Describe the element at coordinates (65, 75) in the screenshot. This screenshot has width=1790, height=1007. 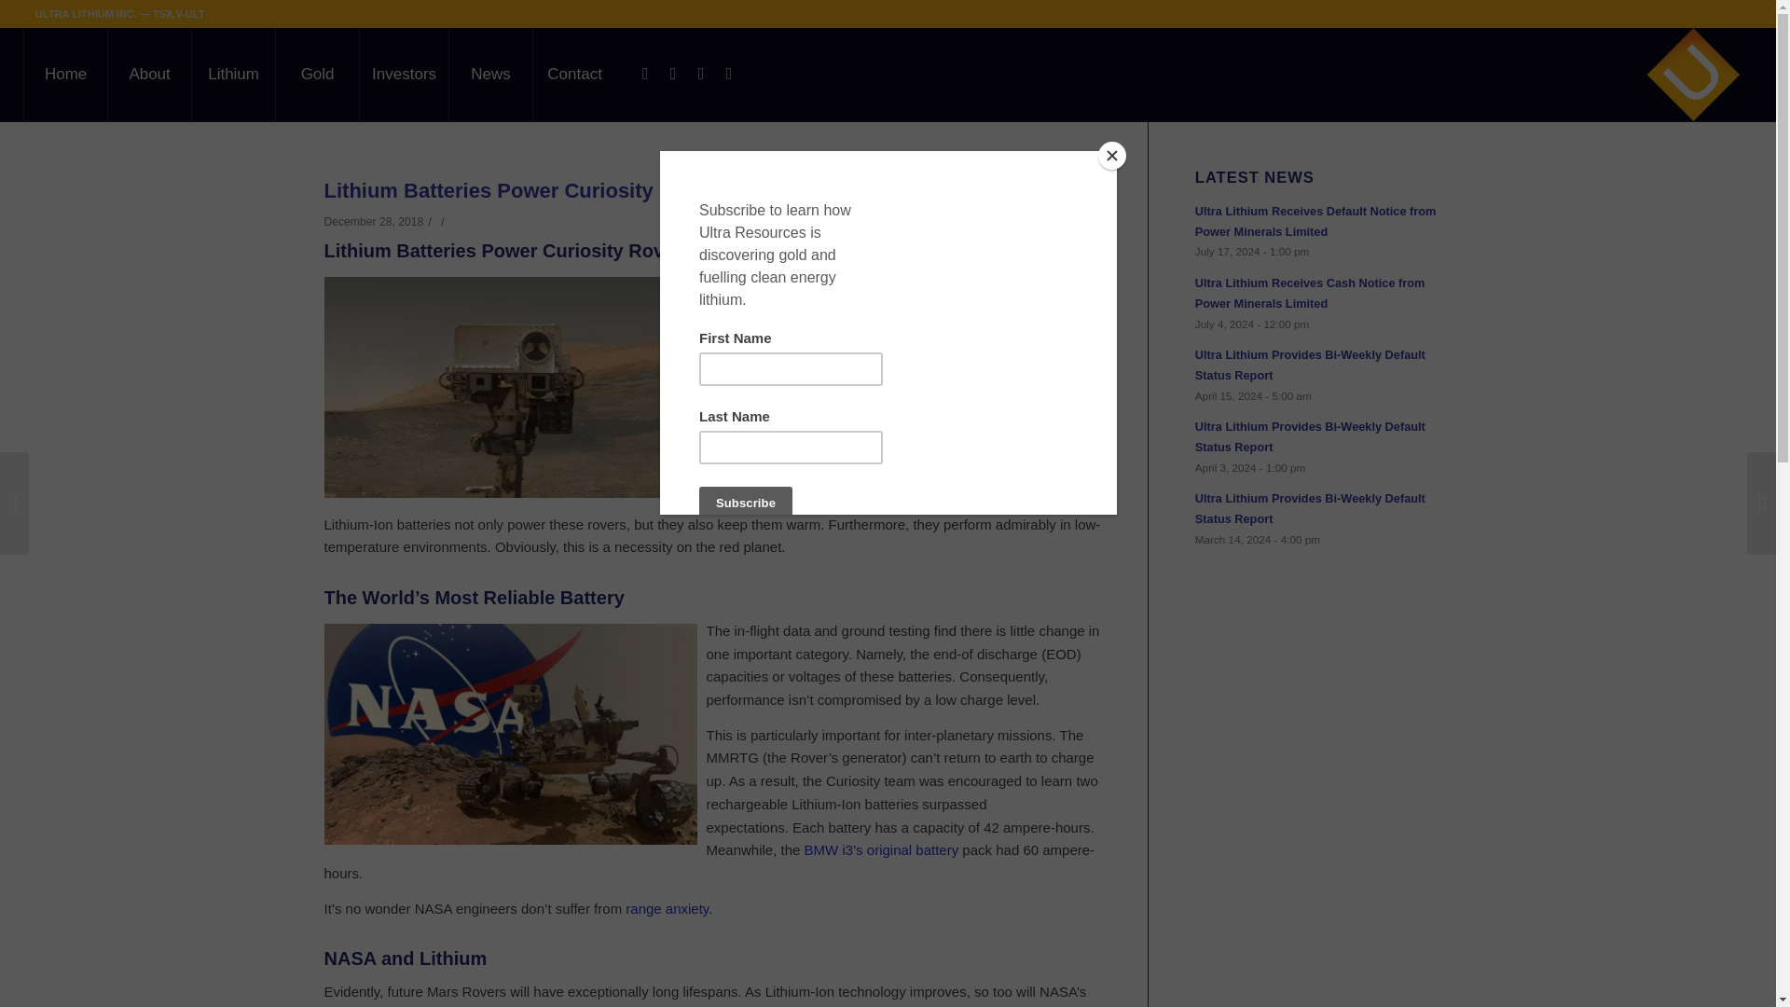
I see `Home` at that location.